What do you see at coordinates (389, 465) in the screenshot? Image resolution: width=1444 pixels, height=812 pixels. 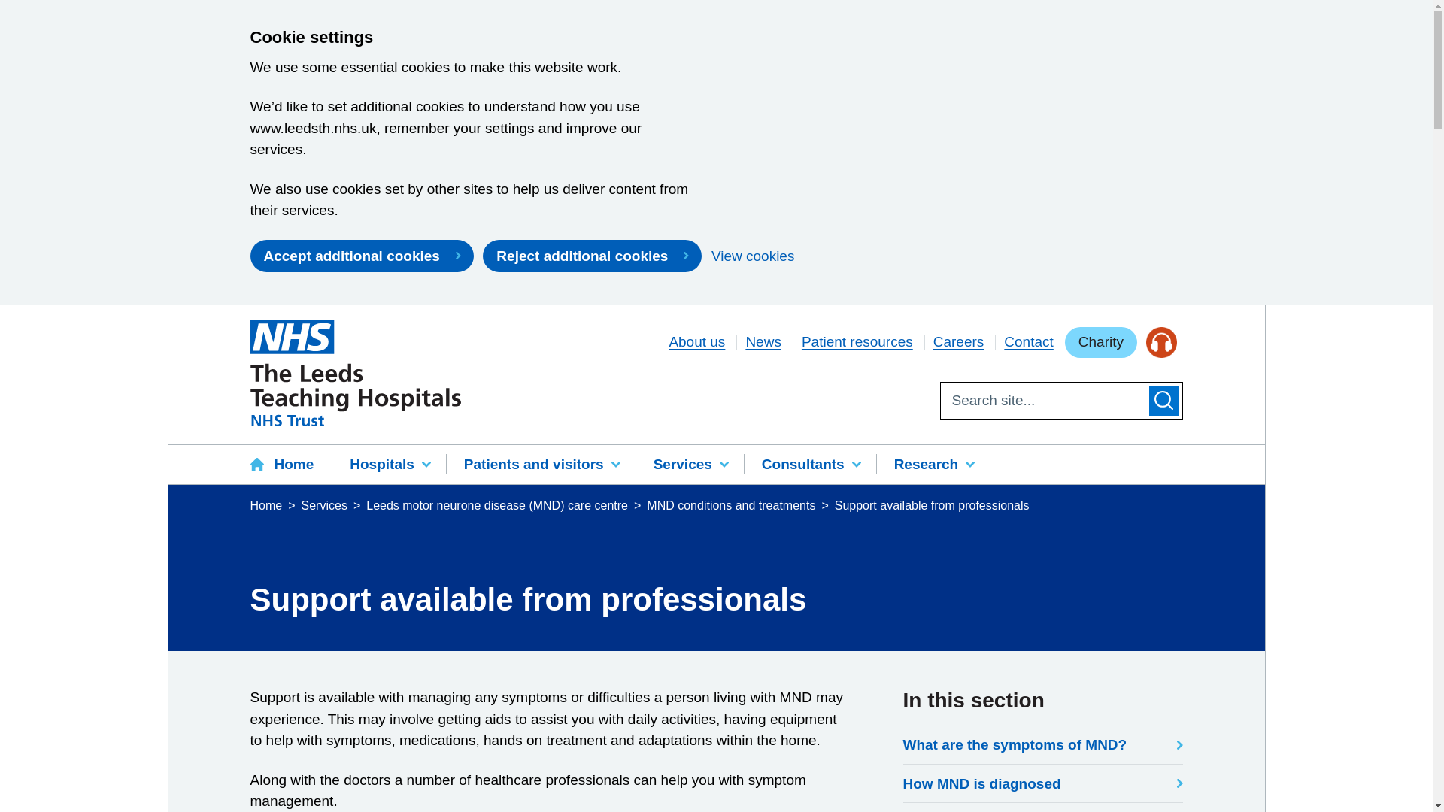 I see `Hospitals` at bounding box center [389, 465].